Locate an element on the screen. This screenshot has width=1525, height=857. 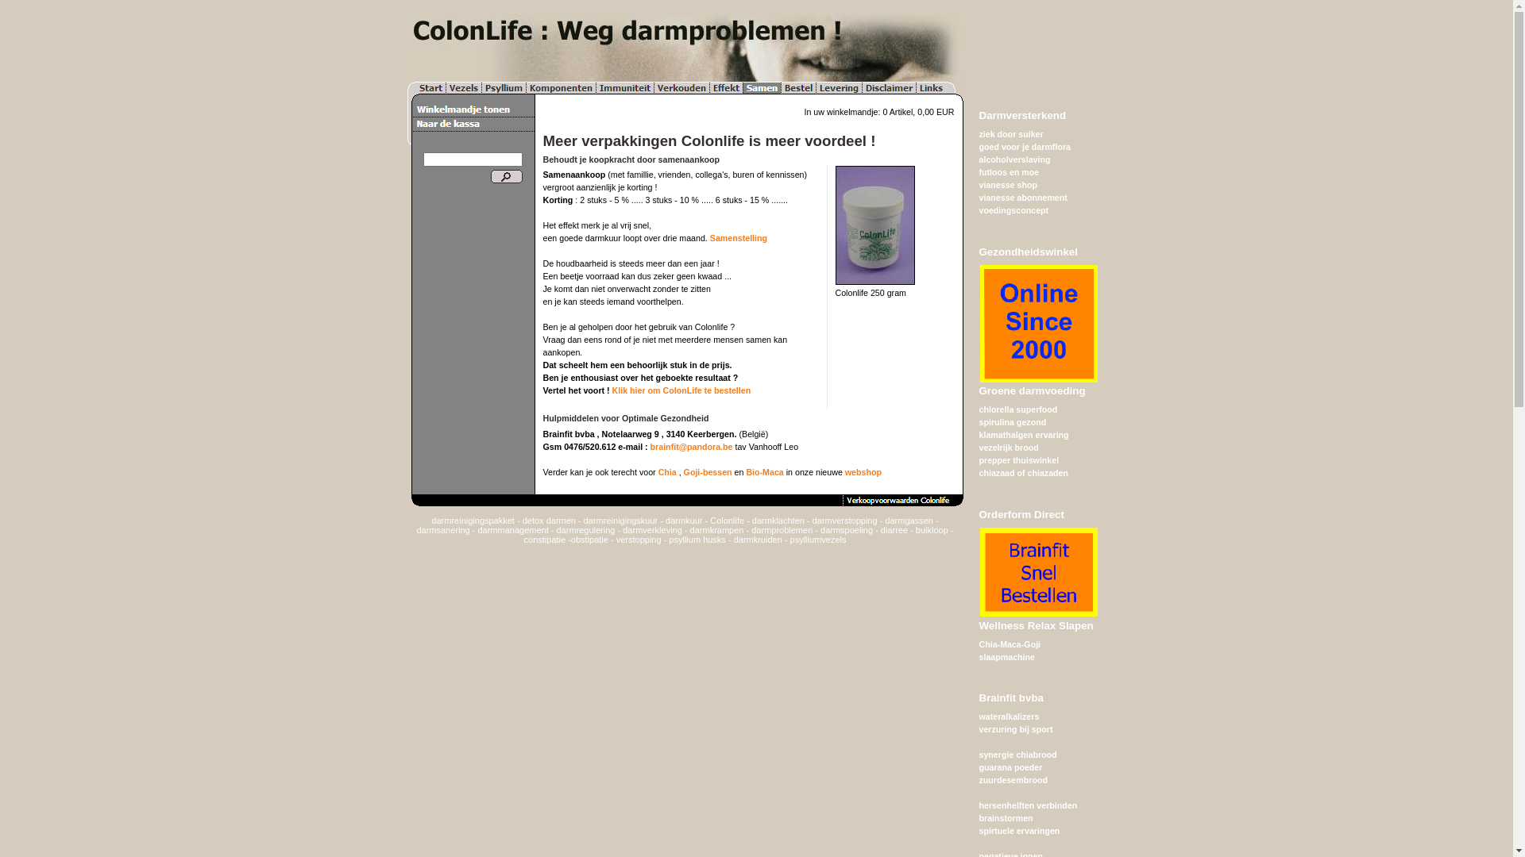
vezelrijk brood is located at coordinates (1009, 448).